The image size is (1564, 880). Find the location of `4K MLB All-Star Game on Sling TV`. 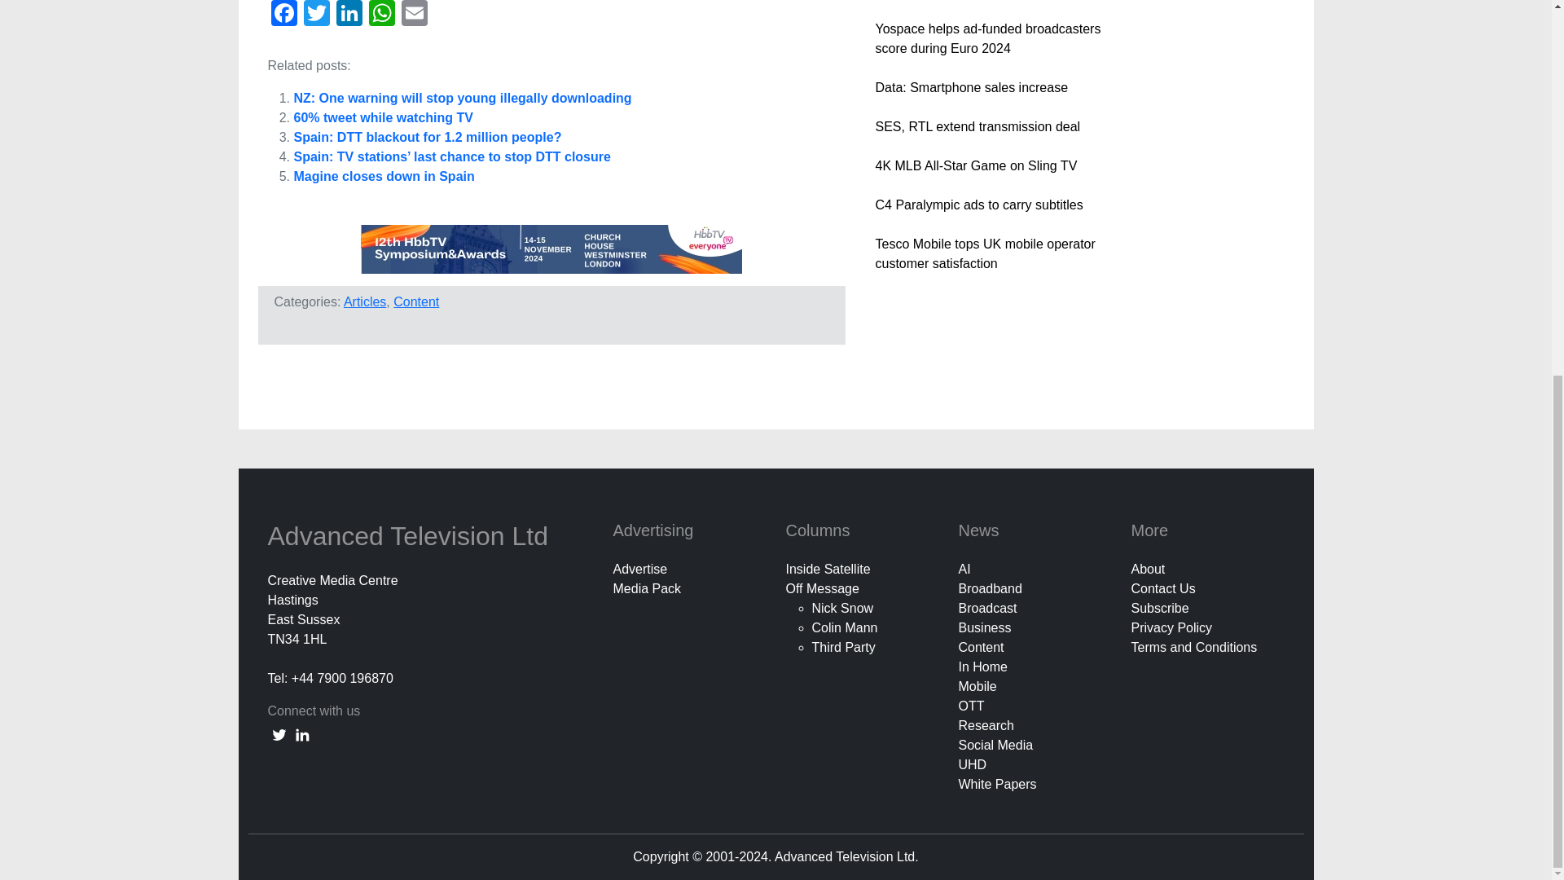

4K MLB All-Star Game on Sling TV is located at coordinates (976, 165).